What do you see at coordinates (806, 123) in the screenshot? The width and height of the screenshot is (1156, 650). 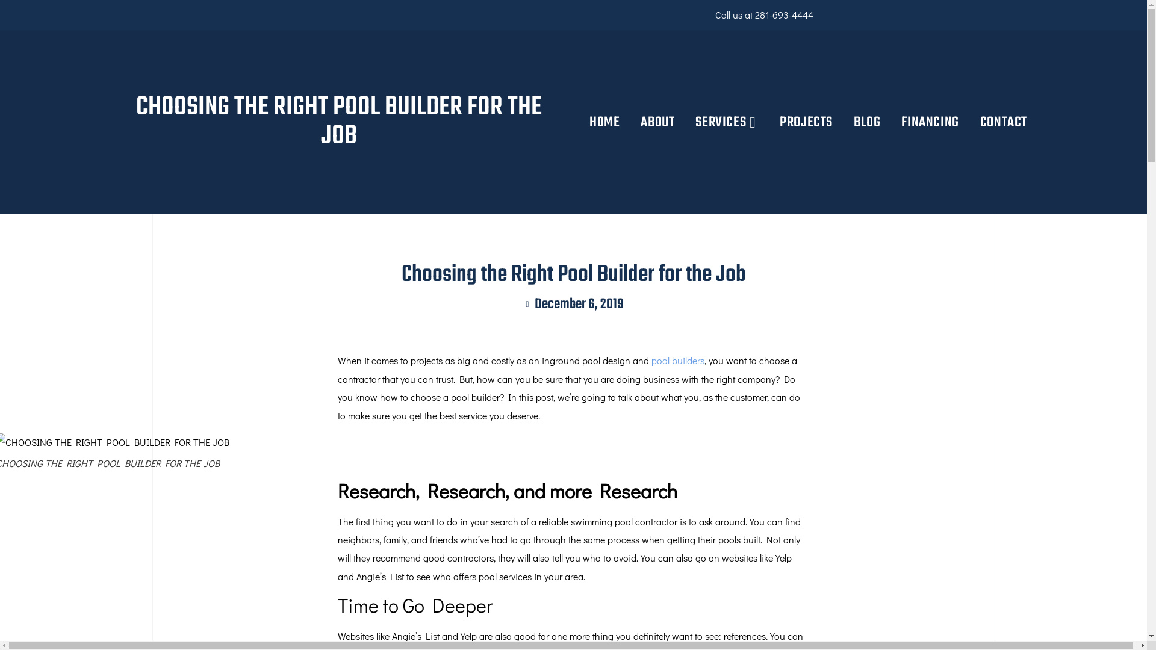 I see `PROJECTS` at bounding box center [806, 123].